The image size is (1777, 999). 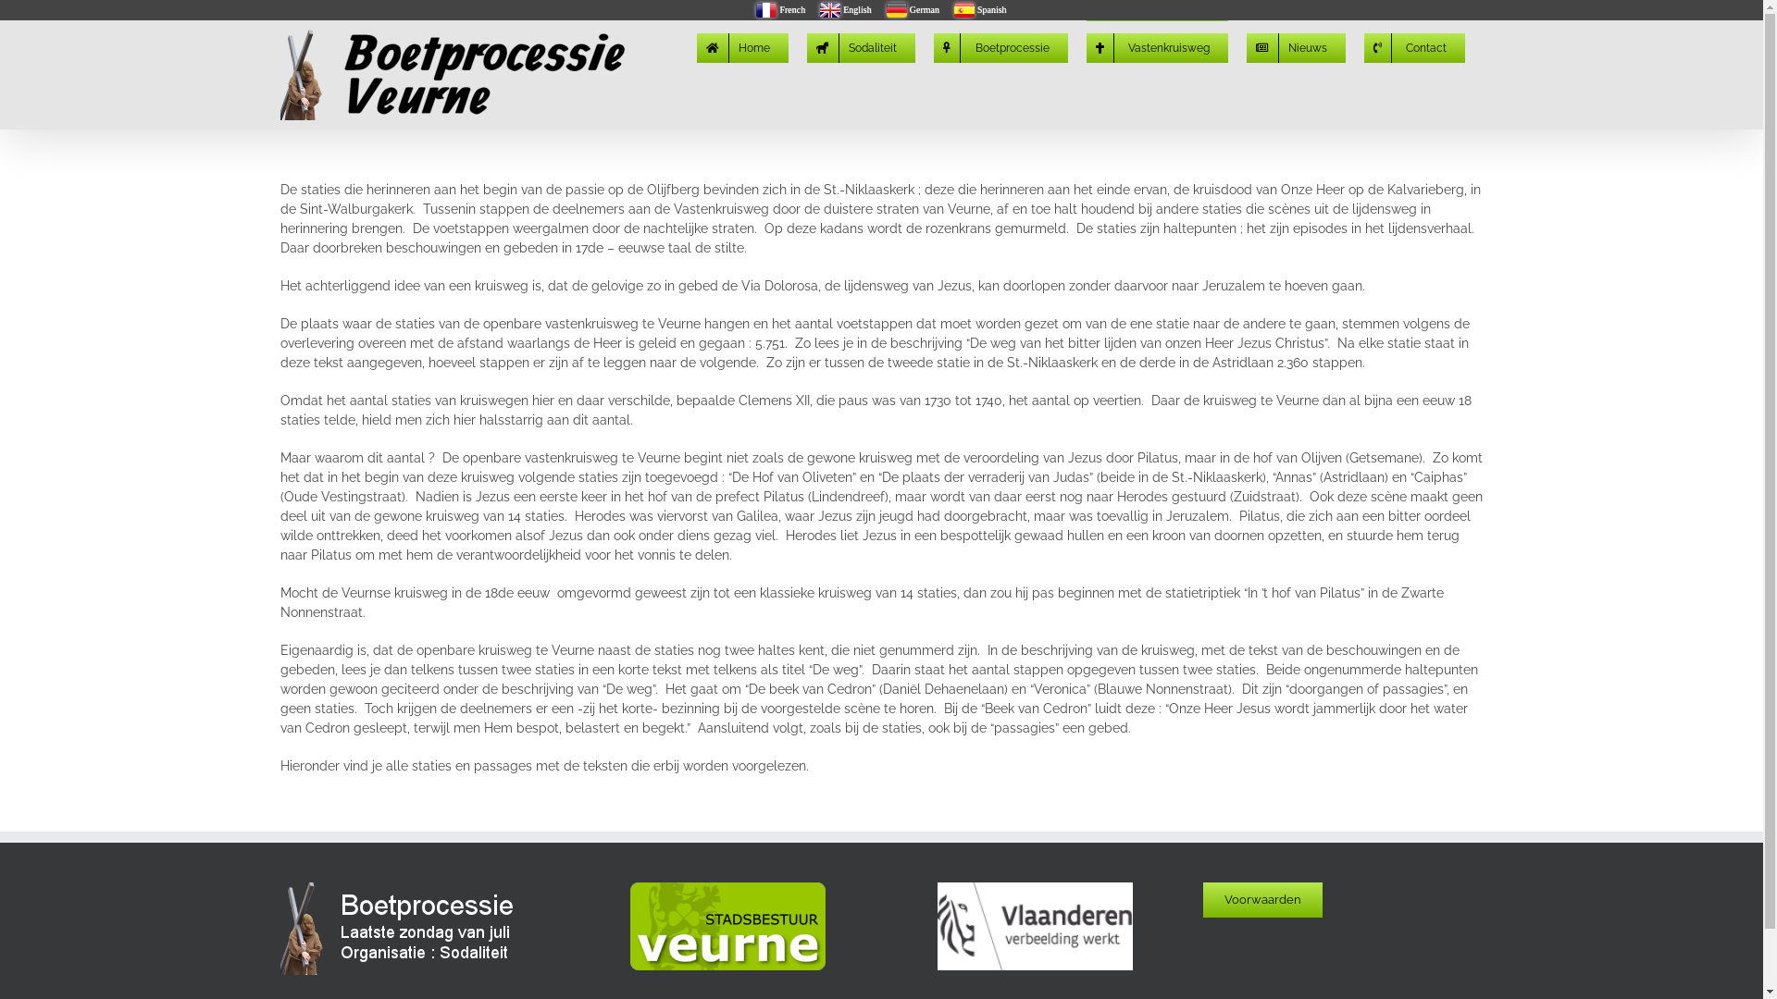 What do you see at coordinates (1414, 46) in the screenshot?
I see `Contact` at bounding box center [1414, 46].